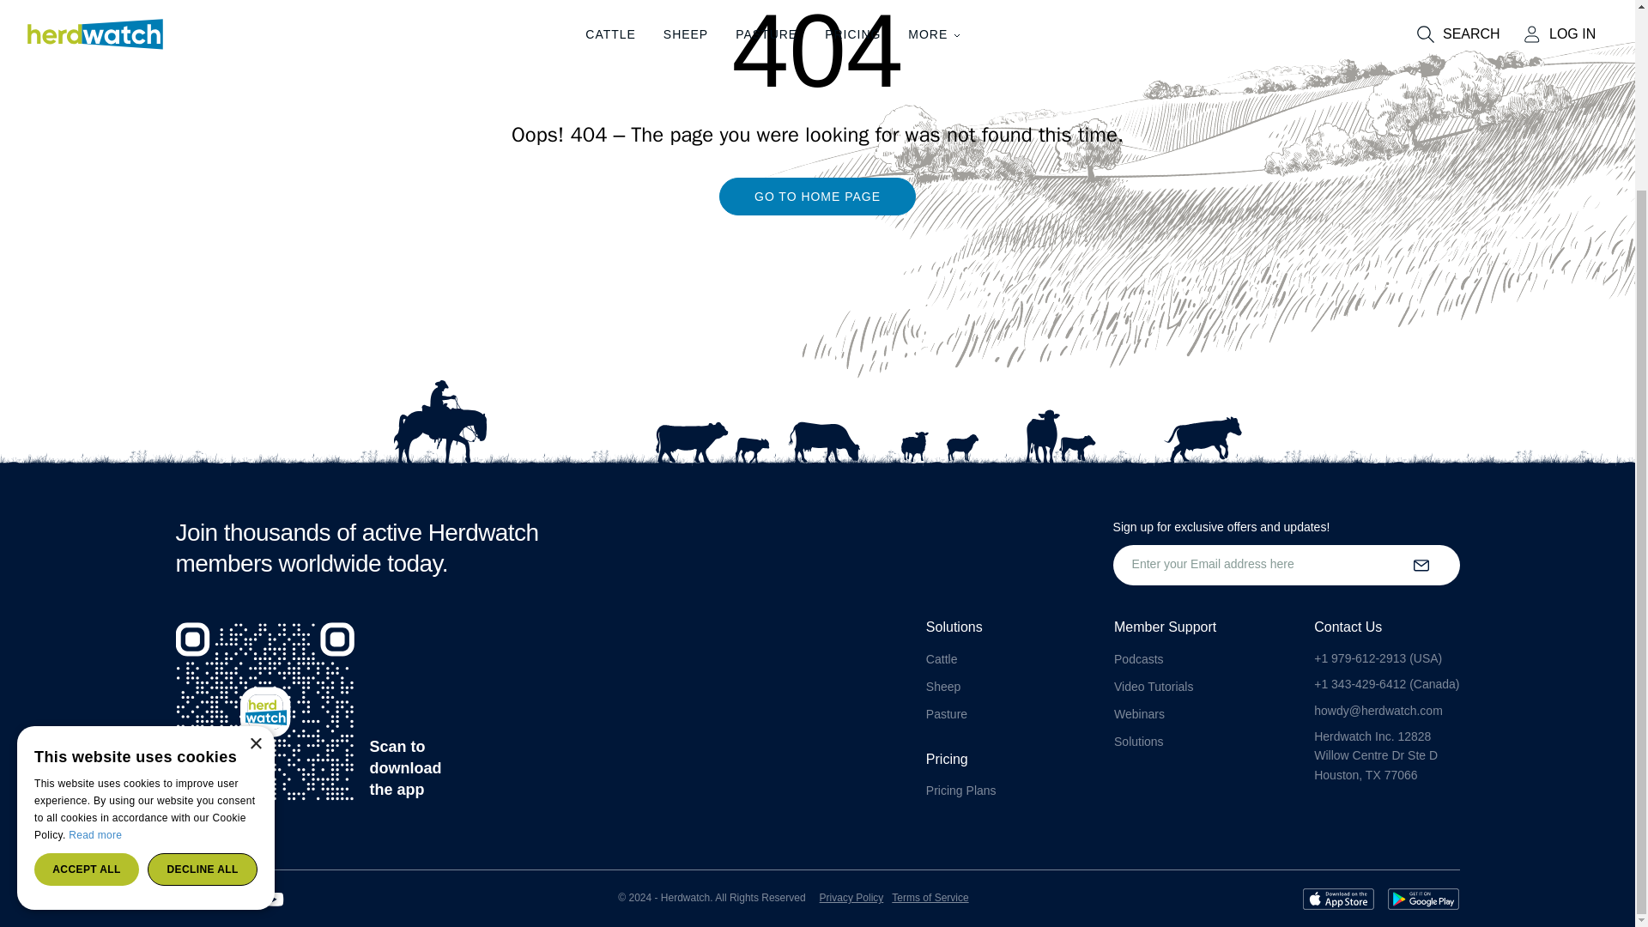 This screenshot has height=927, width=1648. I want to click on Webinars, so click(1139, 714).